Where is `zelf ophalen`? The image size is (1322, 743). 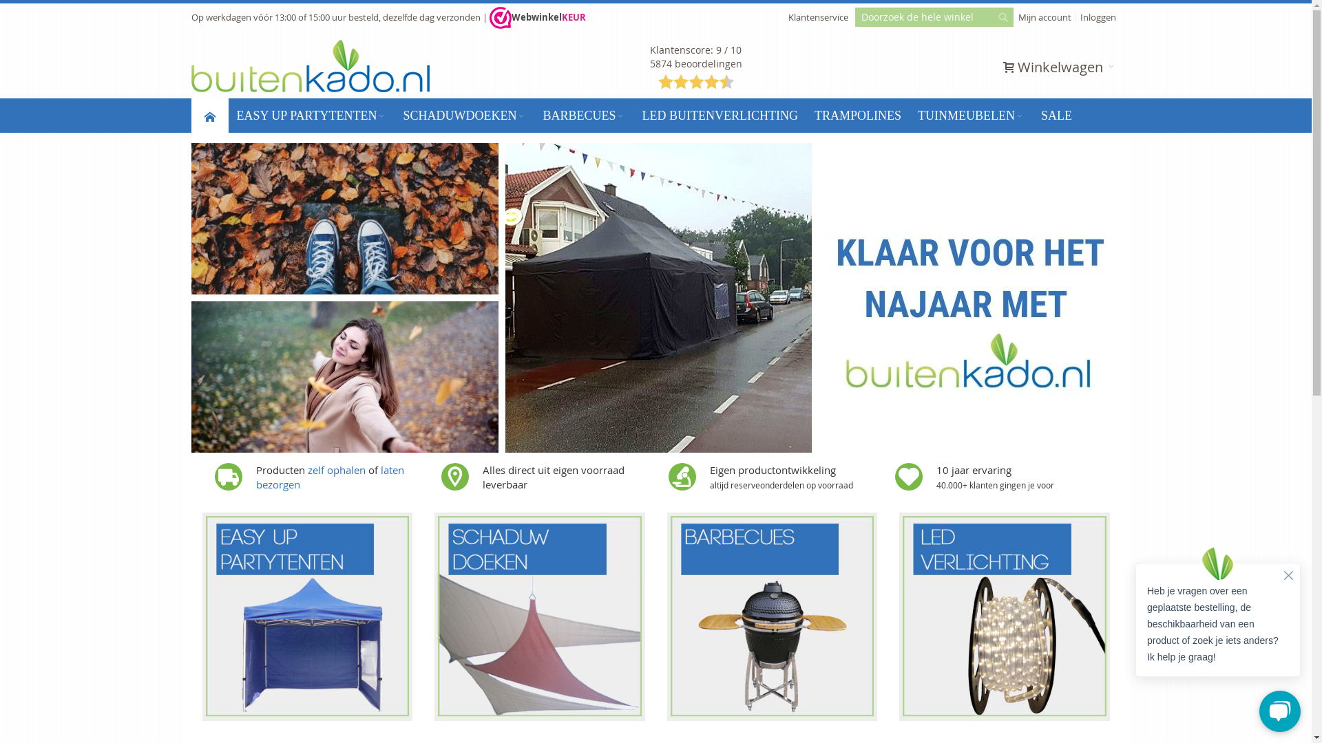 zelf ophalen is located at coordinates (336, 470).